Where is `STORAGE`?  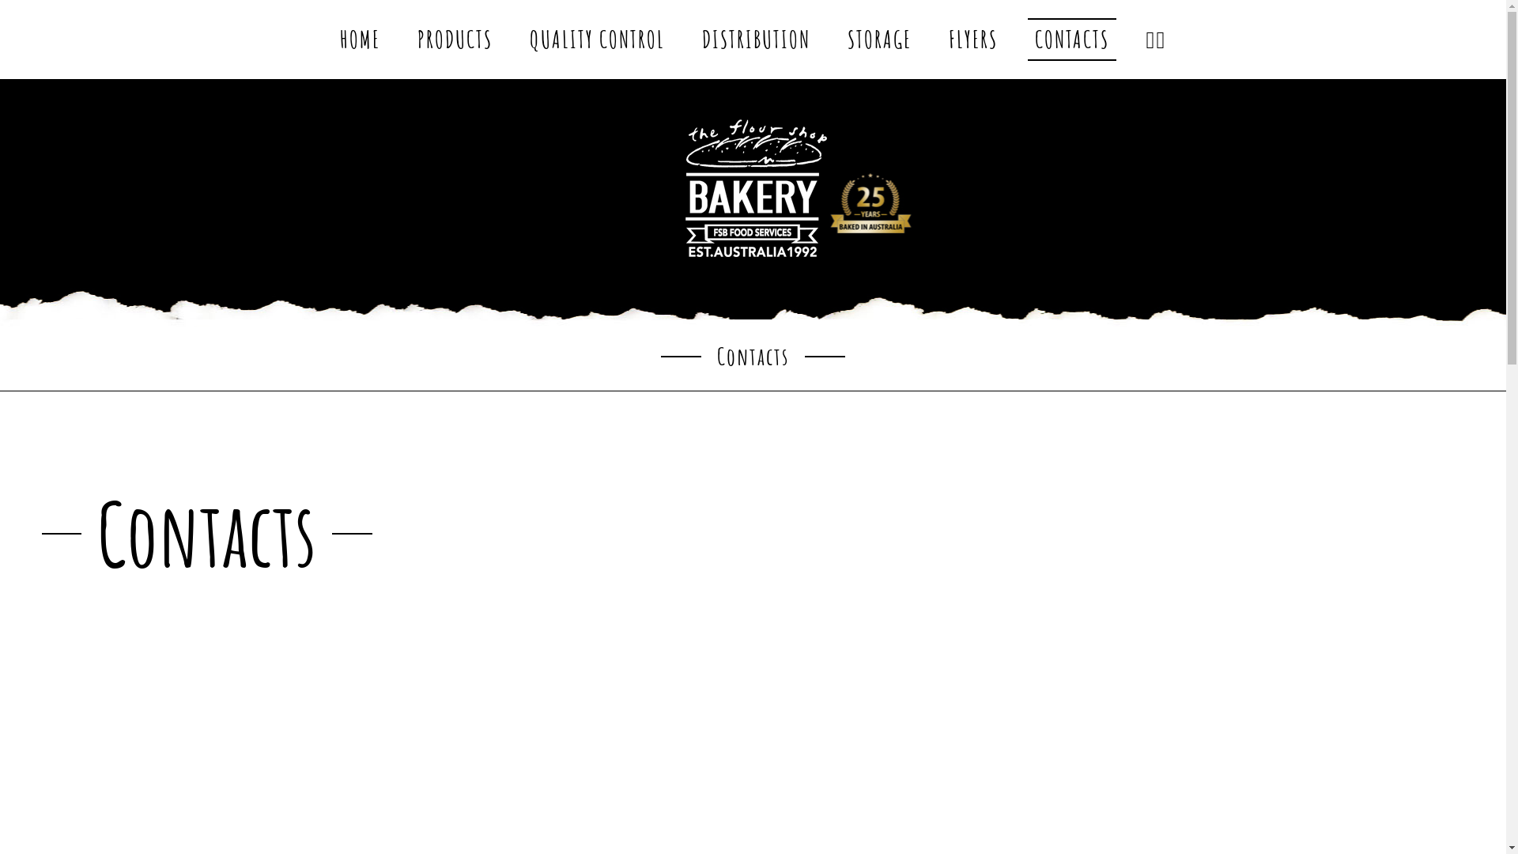 STORAGE is located at coordinates (879, 40).